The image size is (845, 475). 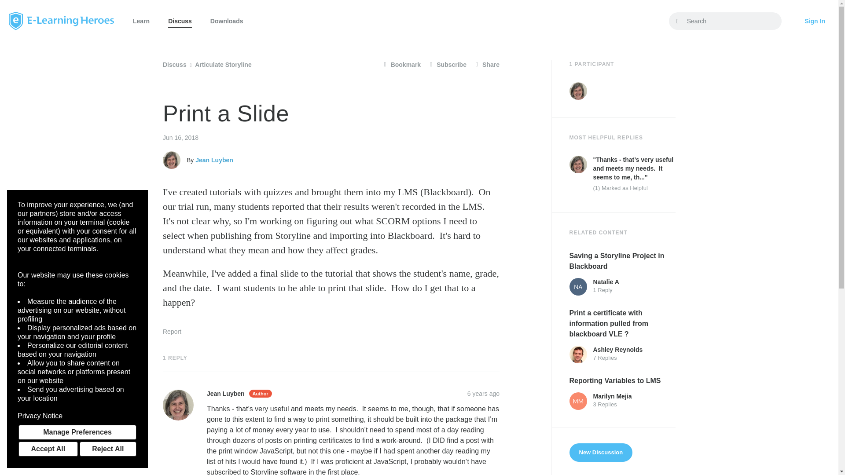 What do you see at coordinates (578, 164) in the screenshot?
I see `Jean Luyben` at bounding box center [578, 164].